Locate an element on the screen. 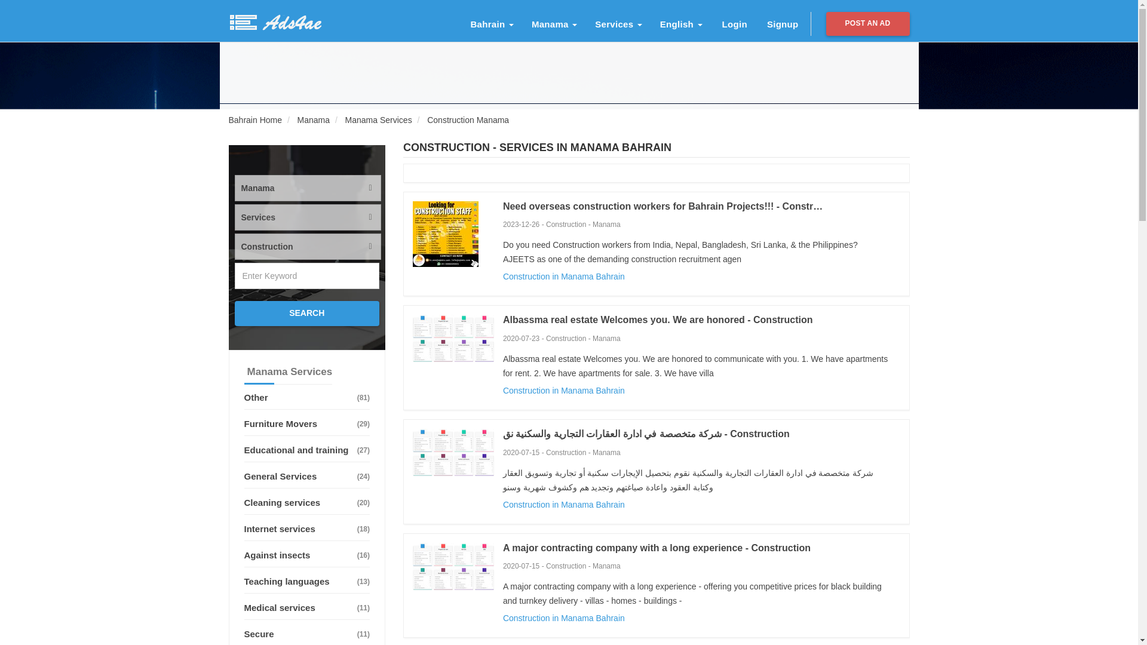 The image size is (1147, 645). Internet services Manama is located at coordinates (306, 529).